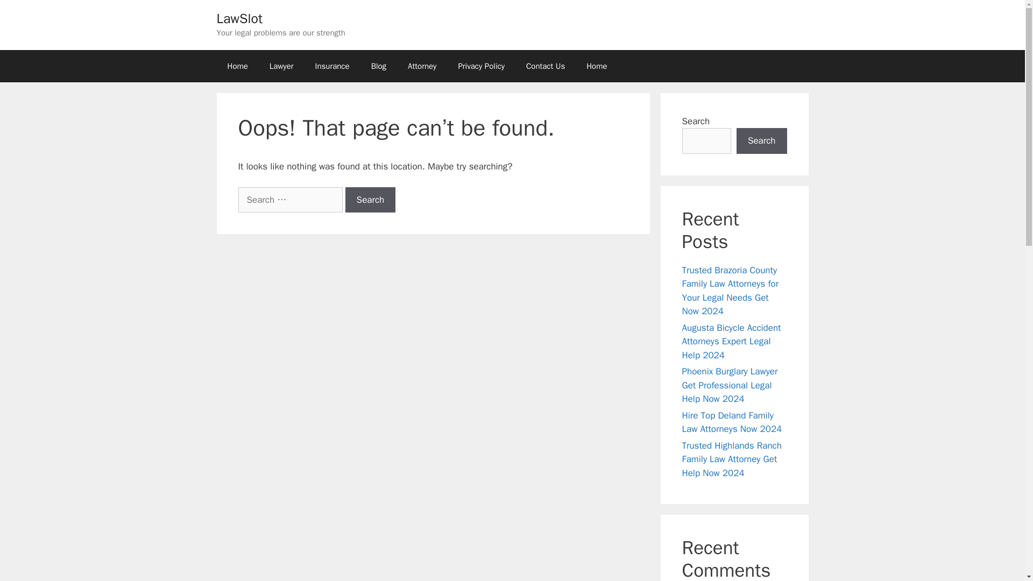 The height and width of the screenshot is (581, 1033). I want to click on Search for:, so click(289, 200).